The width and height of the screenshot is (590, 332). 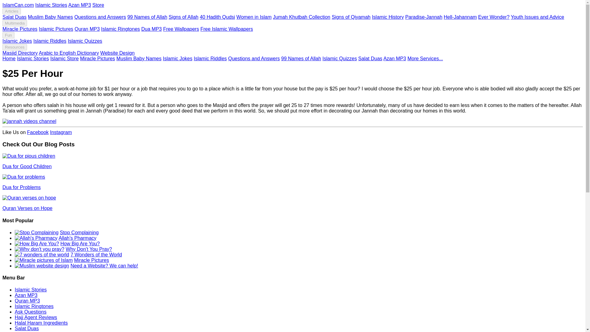 I want to click on Hell-Jahannam, so click(x=460, y=17).